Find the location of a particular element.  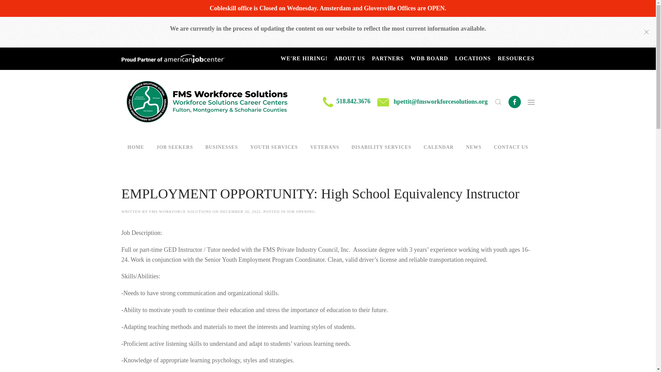

WE'RE HIRING! is located at coordinates (304, 58).